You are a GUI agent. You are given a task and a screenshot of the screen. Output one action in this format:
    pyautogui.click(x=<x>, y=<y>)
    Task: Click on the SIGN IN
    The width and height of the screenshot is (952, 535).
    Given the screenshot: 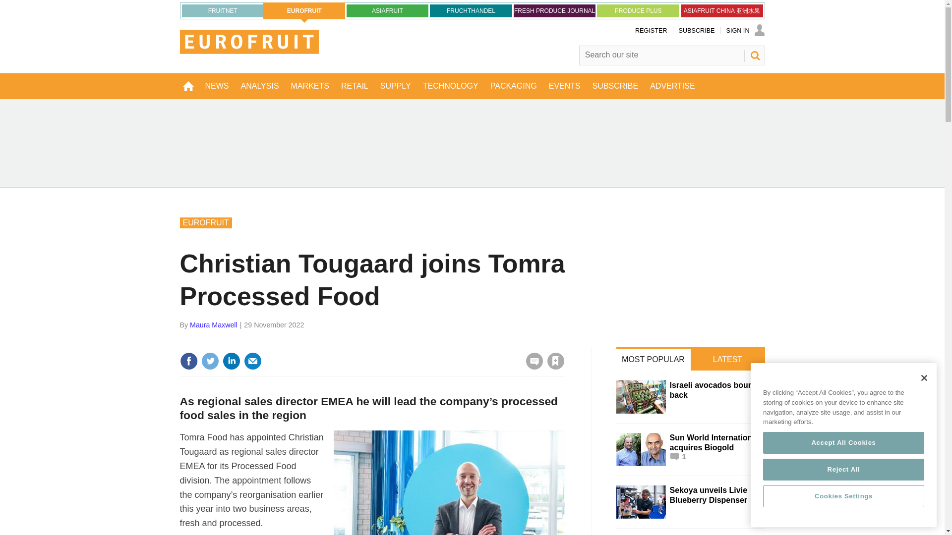 What is the action you would take?
    pyautogui.click(x=745, y=31)
    